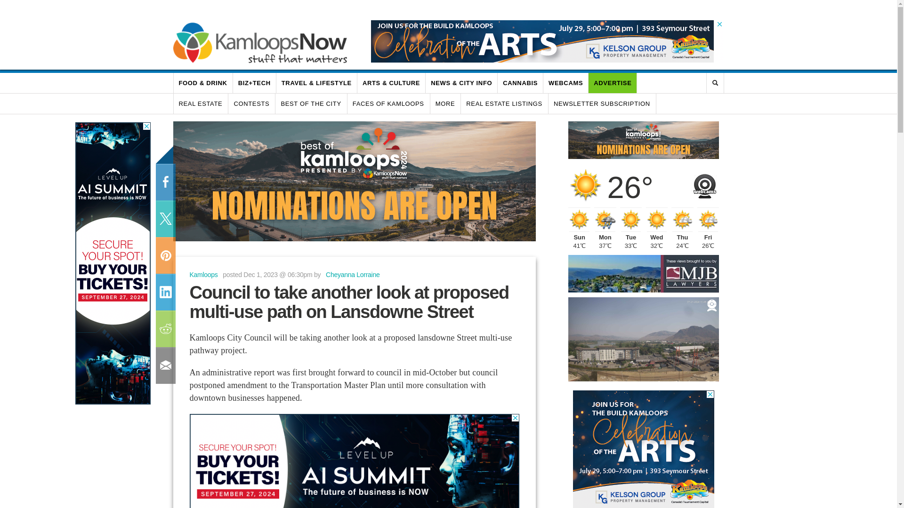 The width and height of the screenshot is (904, 508). Describe the element at coordinates (260, 42) in the screenshot. I see `KamloopsBCNow` at that location.